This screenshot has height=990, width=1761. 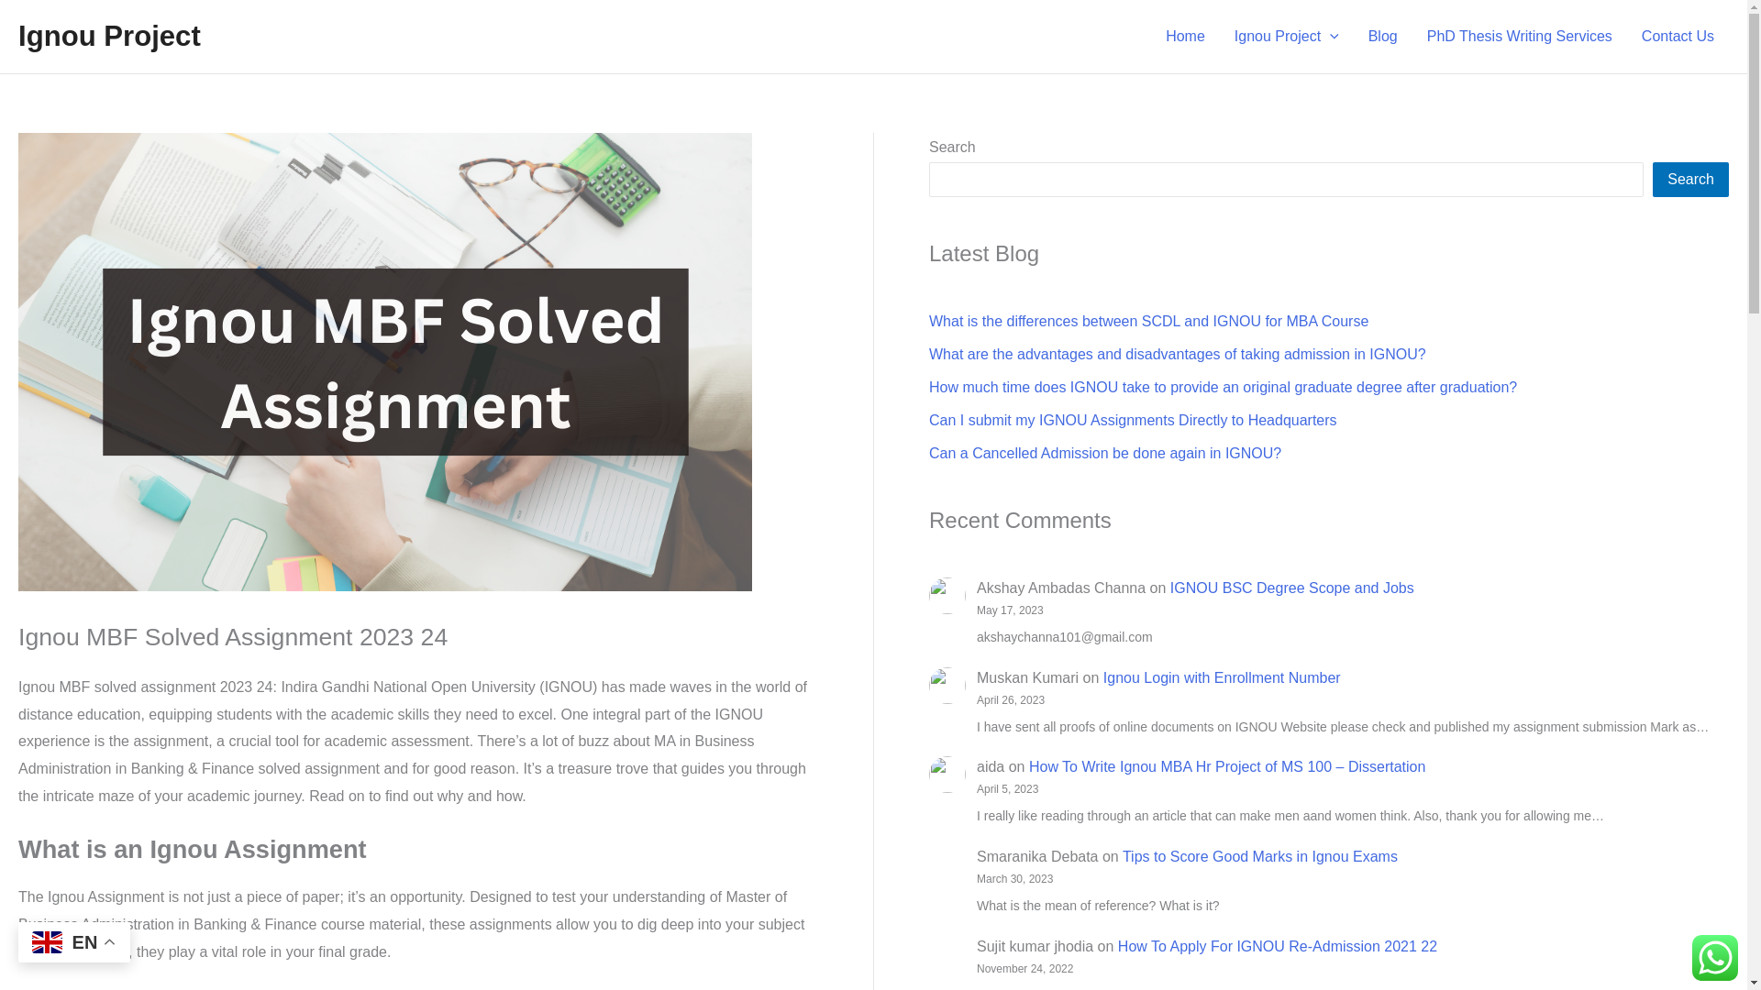 What do you see at coordinates (1383, 37) in the screenshot?
I see `Blog` at bounding box center [1383, 37].